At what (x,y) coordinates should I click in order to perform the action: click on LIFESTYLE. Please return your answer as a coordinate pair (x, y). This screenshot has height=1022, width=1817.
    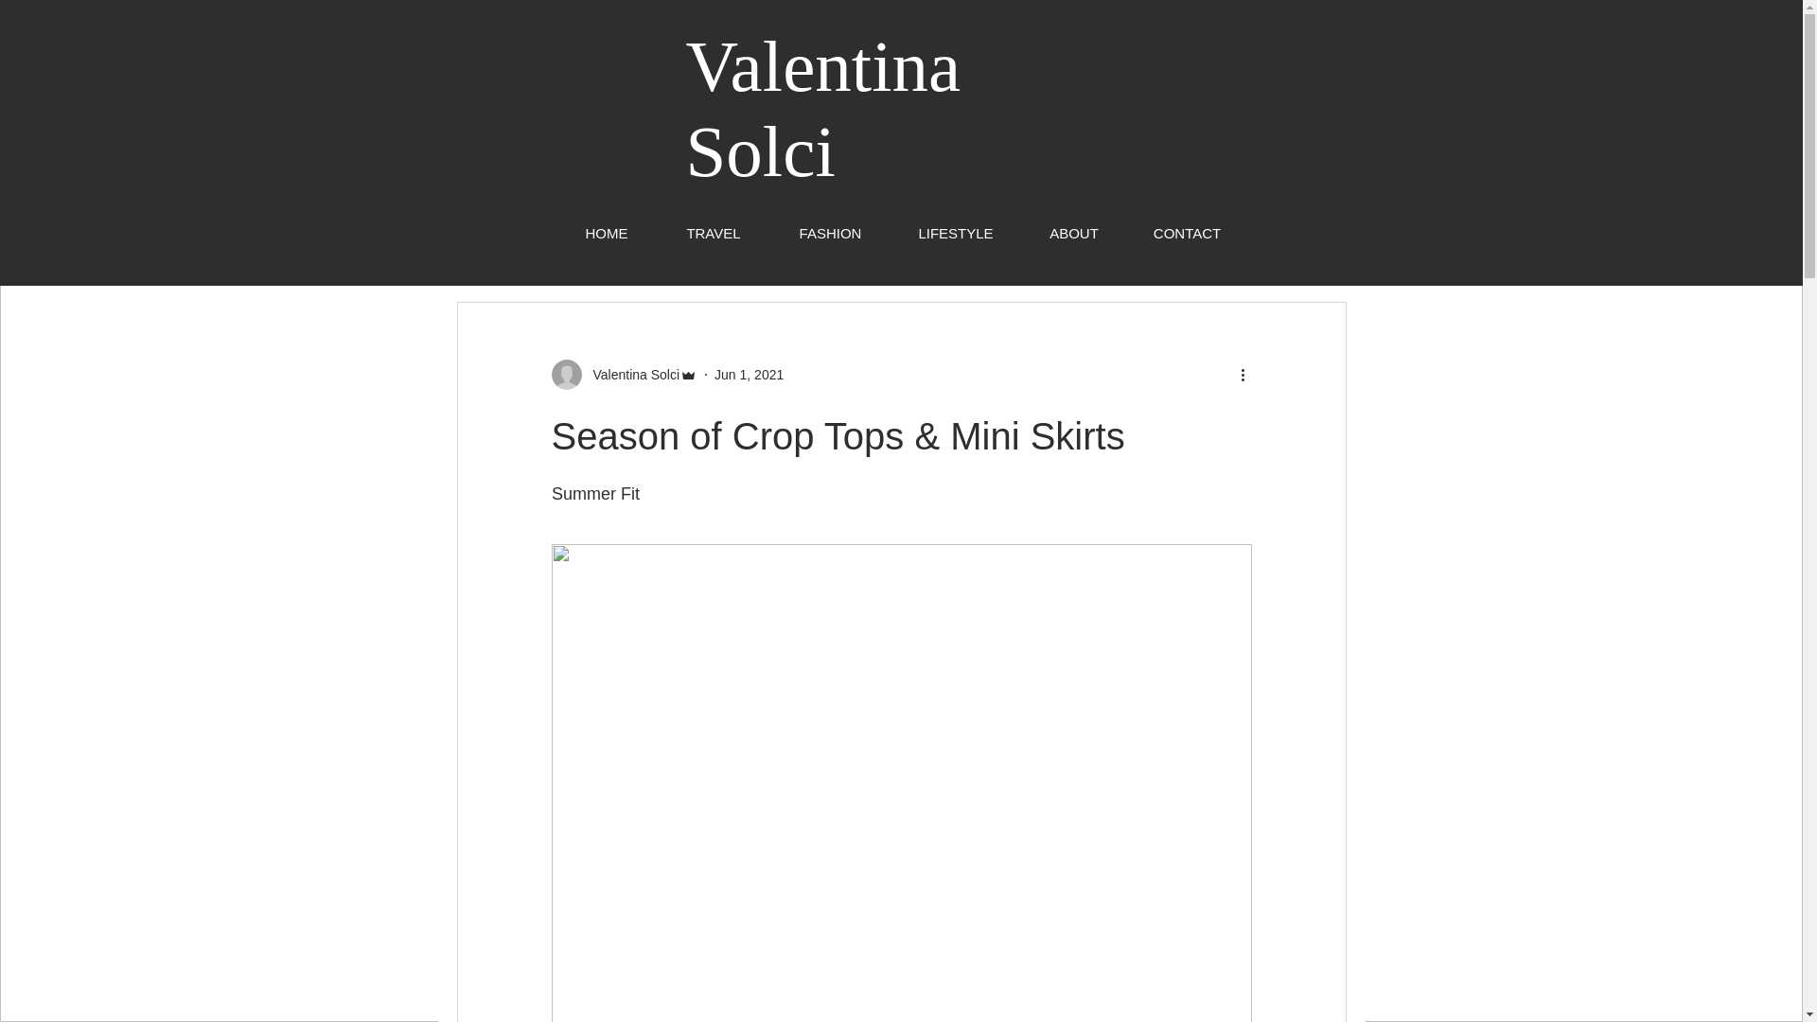
    Looking at the image, I should click on (956, 234).